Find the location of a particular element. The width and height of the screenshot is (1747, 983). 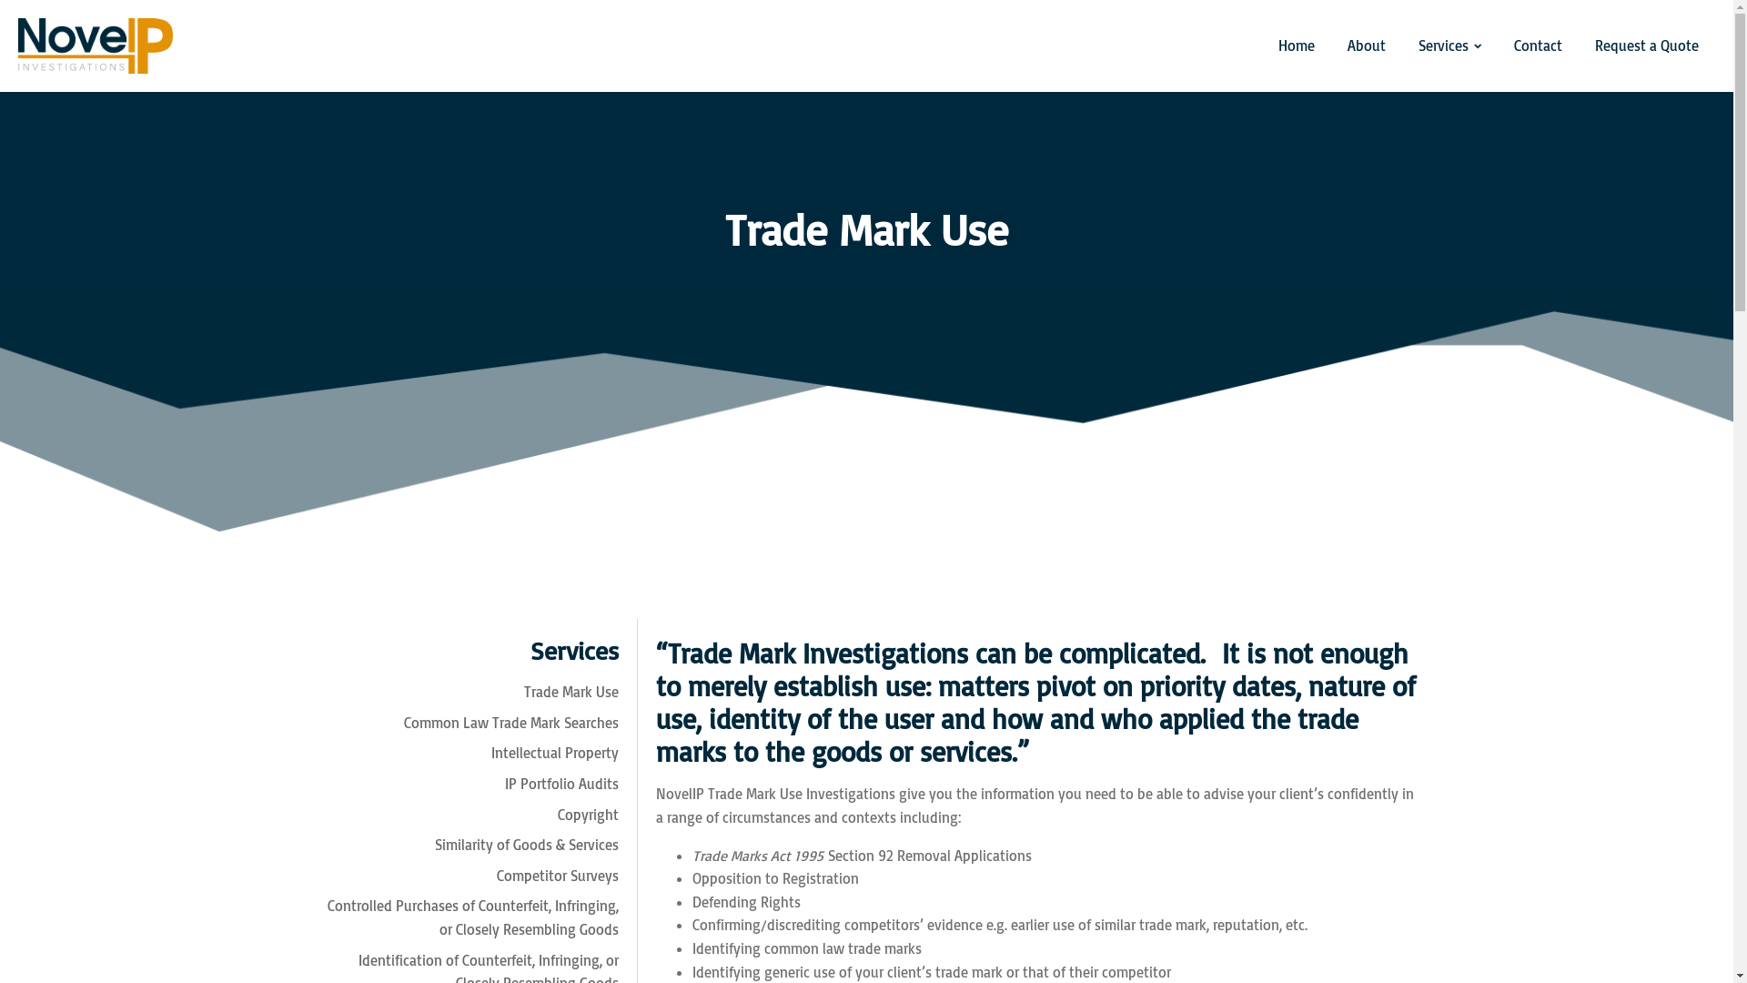

Contact is located at coordinates (1538, 46).